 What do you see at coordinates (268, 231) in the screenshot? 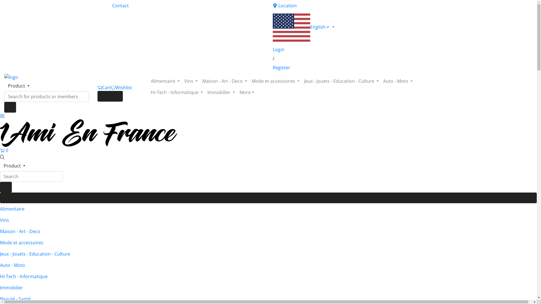
I see `Maison - Art - Deco` at bounding box center [268, 231].